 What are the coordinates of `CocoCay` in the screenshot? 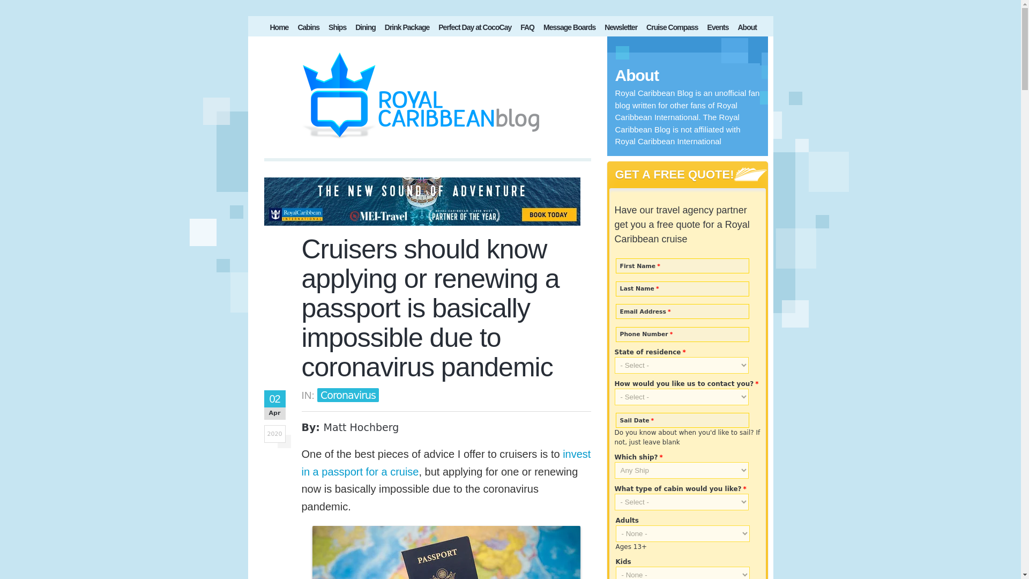 It's located at (475, 29).